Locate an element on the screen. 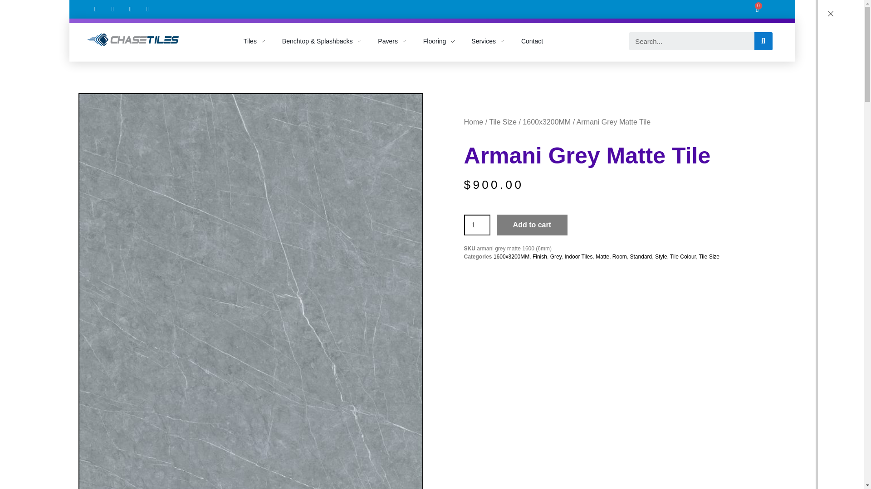  0 is located at coordinates (758, 6).